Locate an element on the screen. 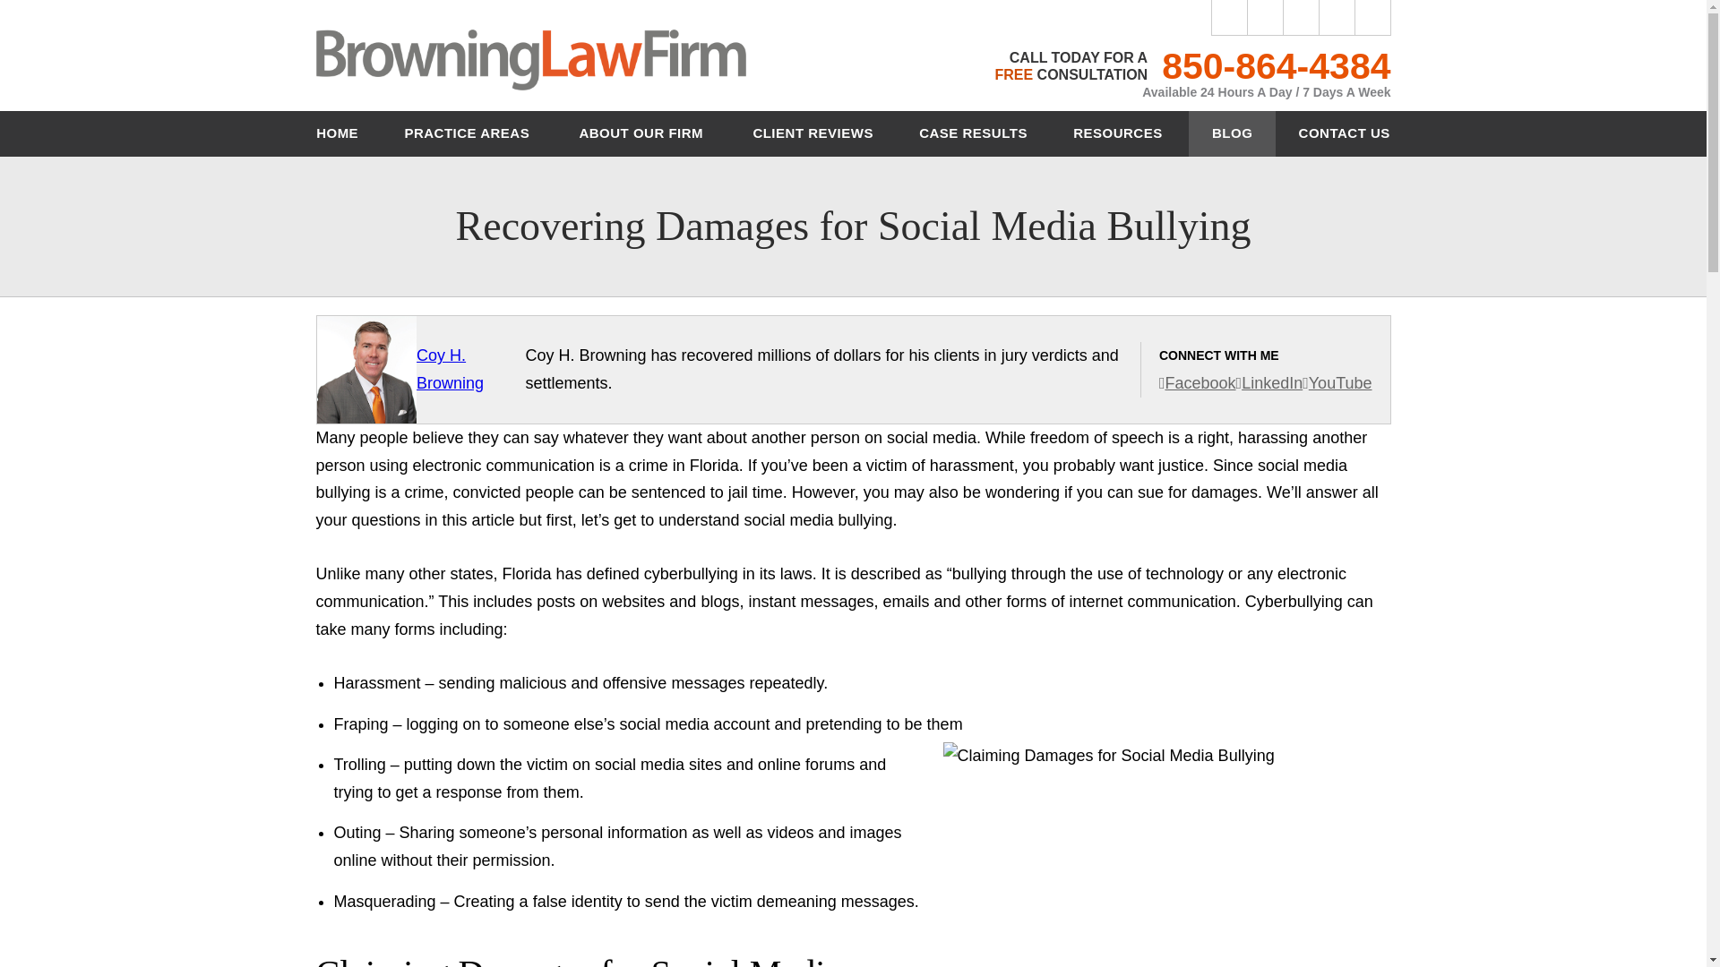 The width and height of the screenshot is (1720, 967). ABOUT OUR FIRM is located at coordinates (642, 133).